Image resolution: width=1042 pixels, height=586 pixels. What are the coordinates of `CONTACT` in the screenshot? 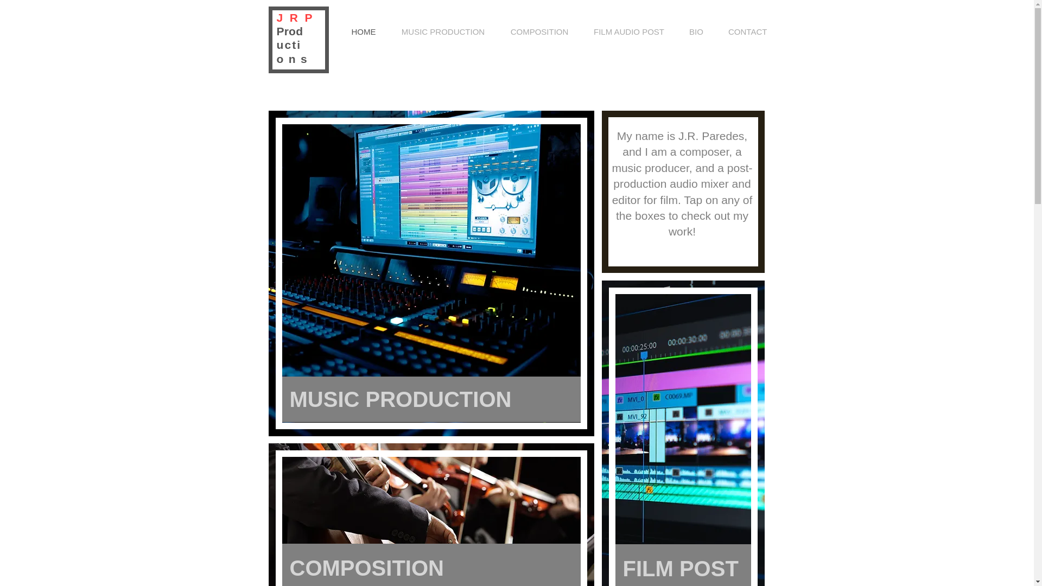 It's located at (748, 31).